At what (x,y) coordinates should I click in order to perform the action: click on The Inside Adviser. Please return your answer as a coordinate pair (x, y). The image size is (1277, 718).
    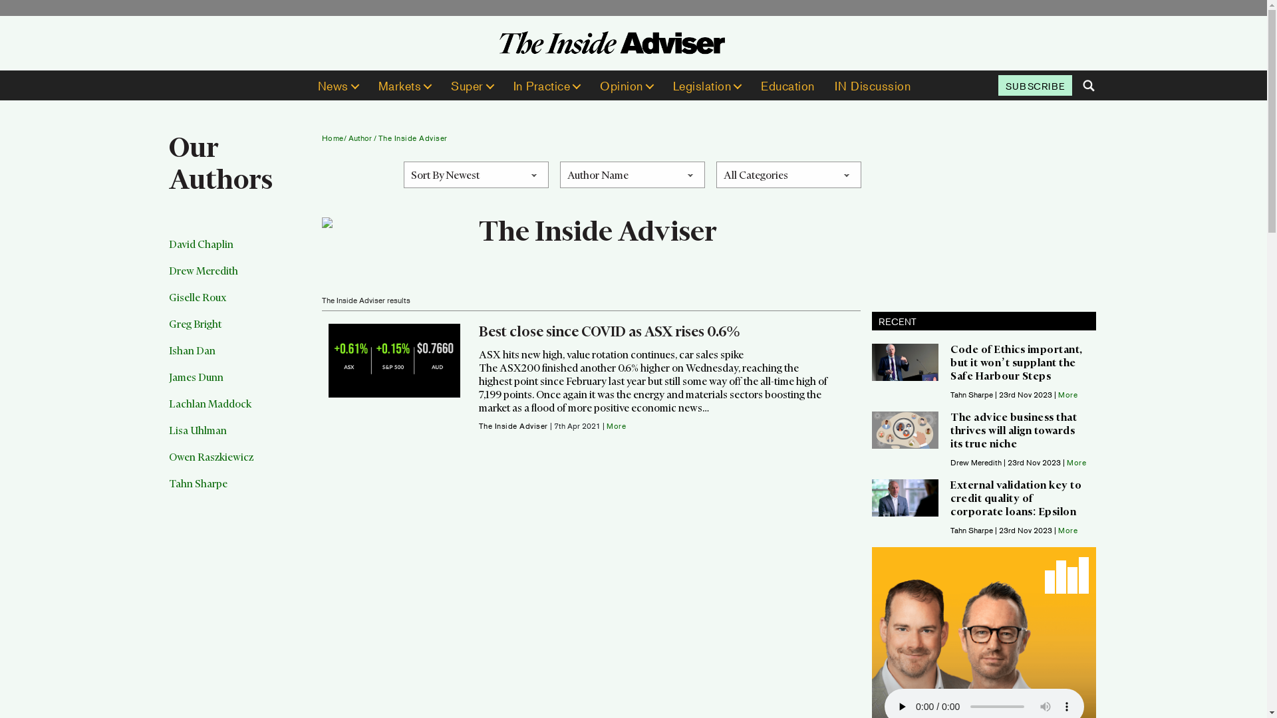
    Looking at the image, I should click on (413, 137).